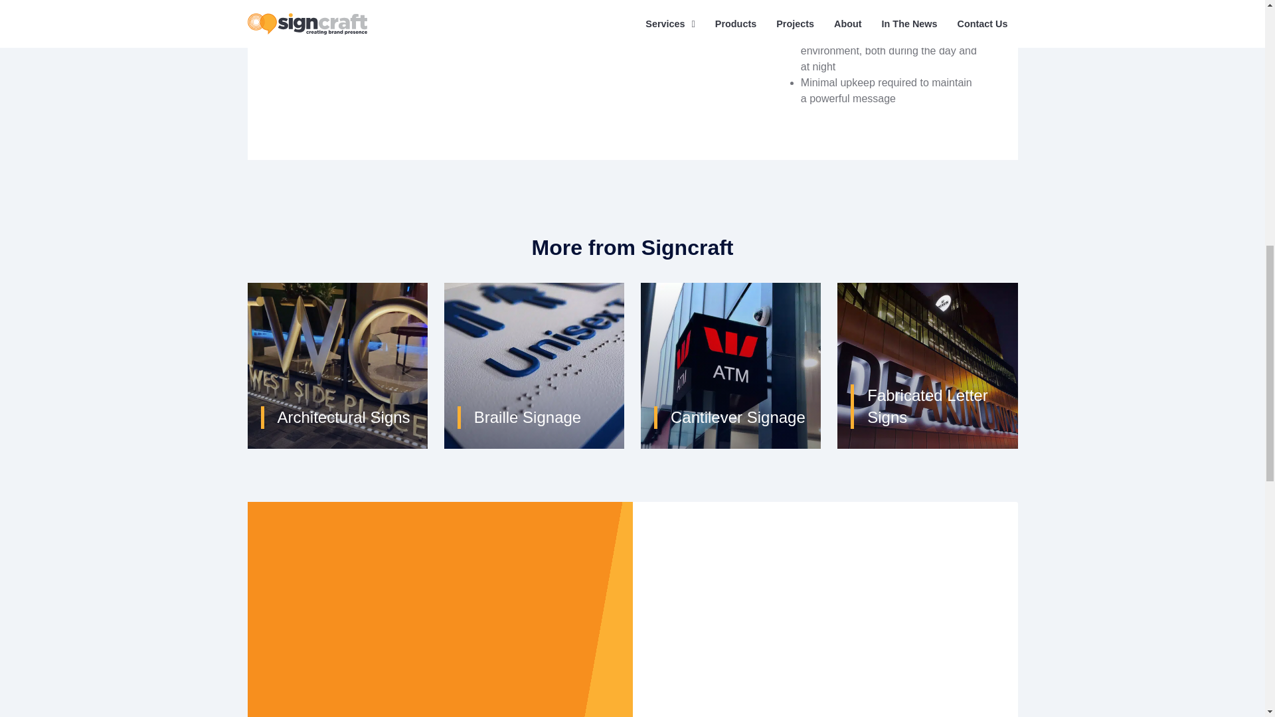 The image size is (1275, 717). What do you see at coordinates (927, 365) in the screenshot?
I see `Fabricated Letter Signs` at bounding box center [927, 365].